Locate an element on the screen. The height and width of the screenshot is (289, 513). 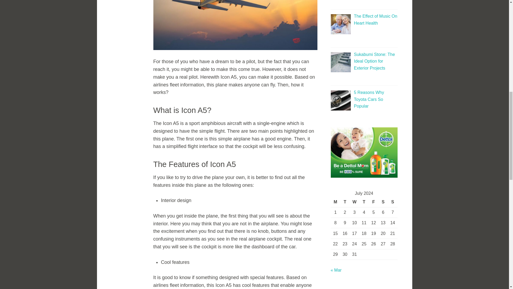
Tuesday is located at coordinates (345, 202).